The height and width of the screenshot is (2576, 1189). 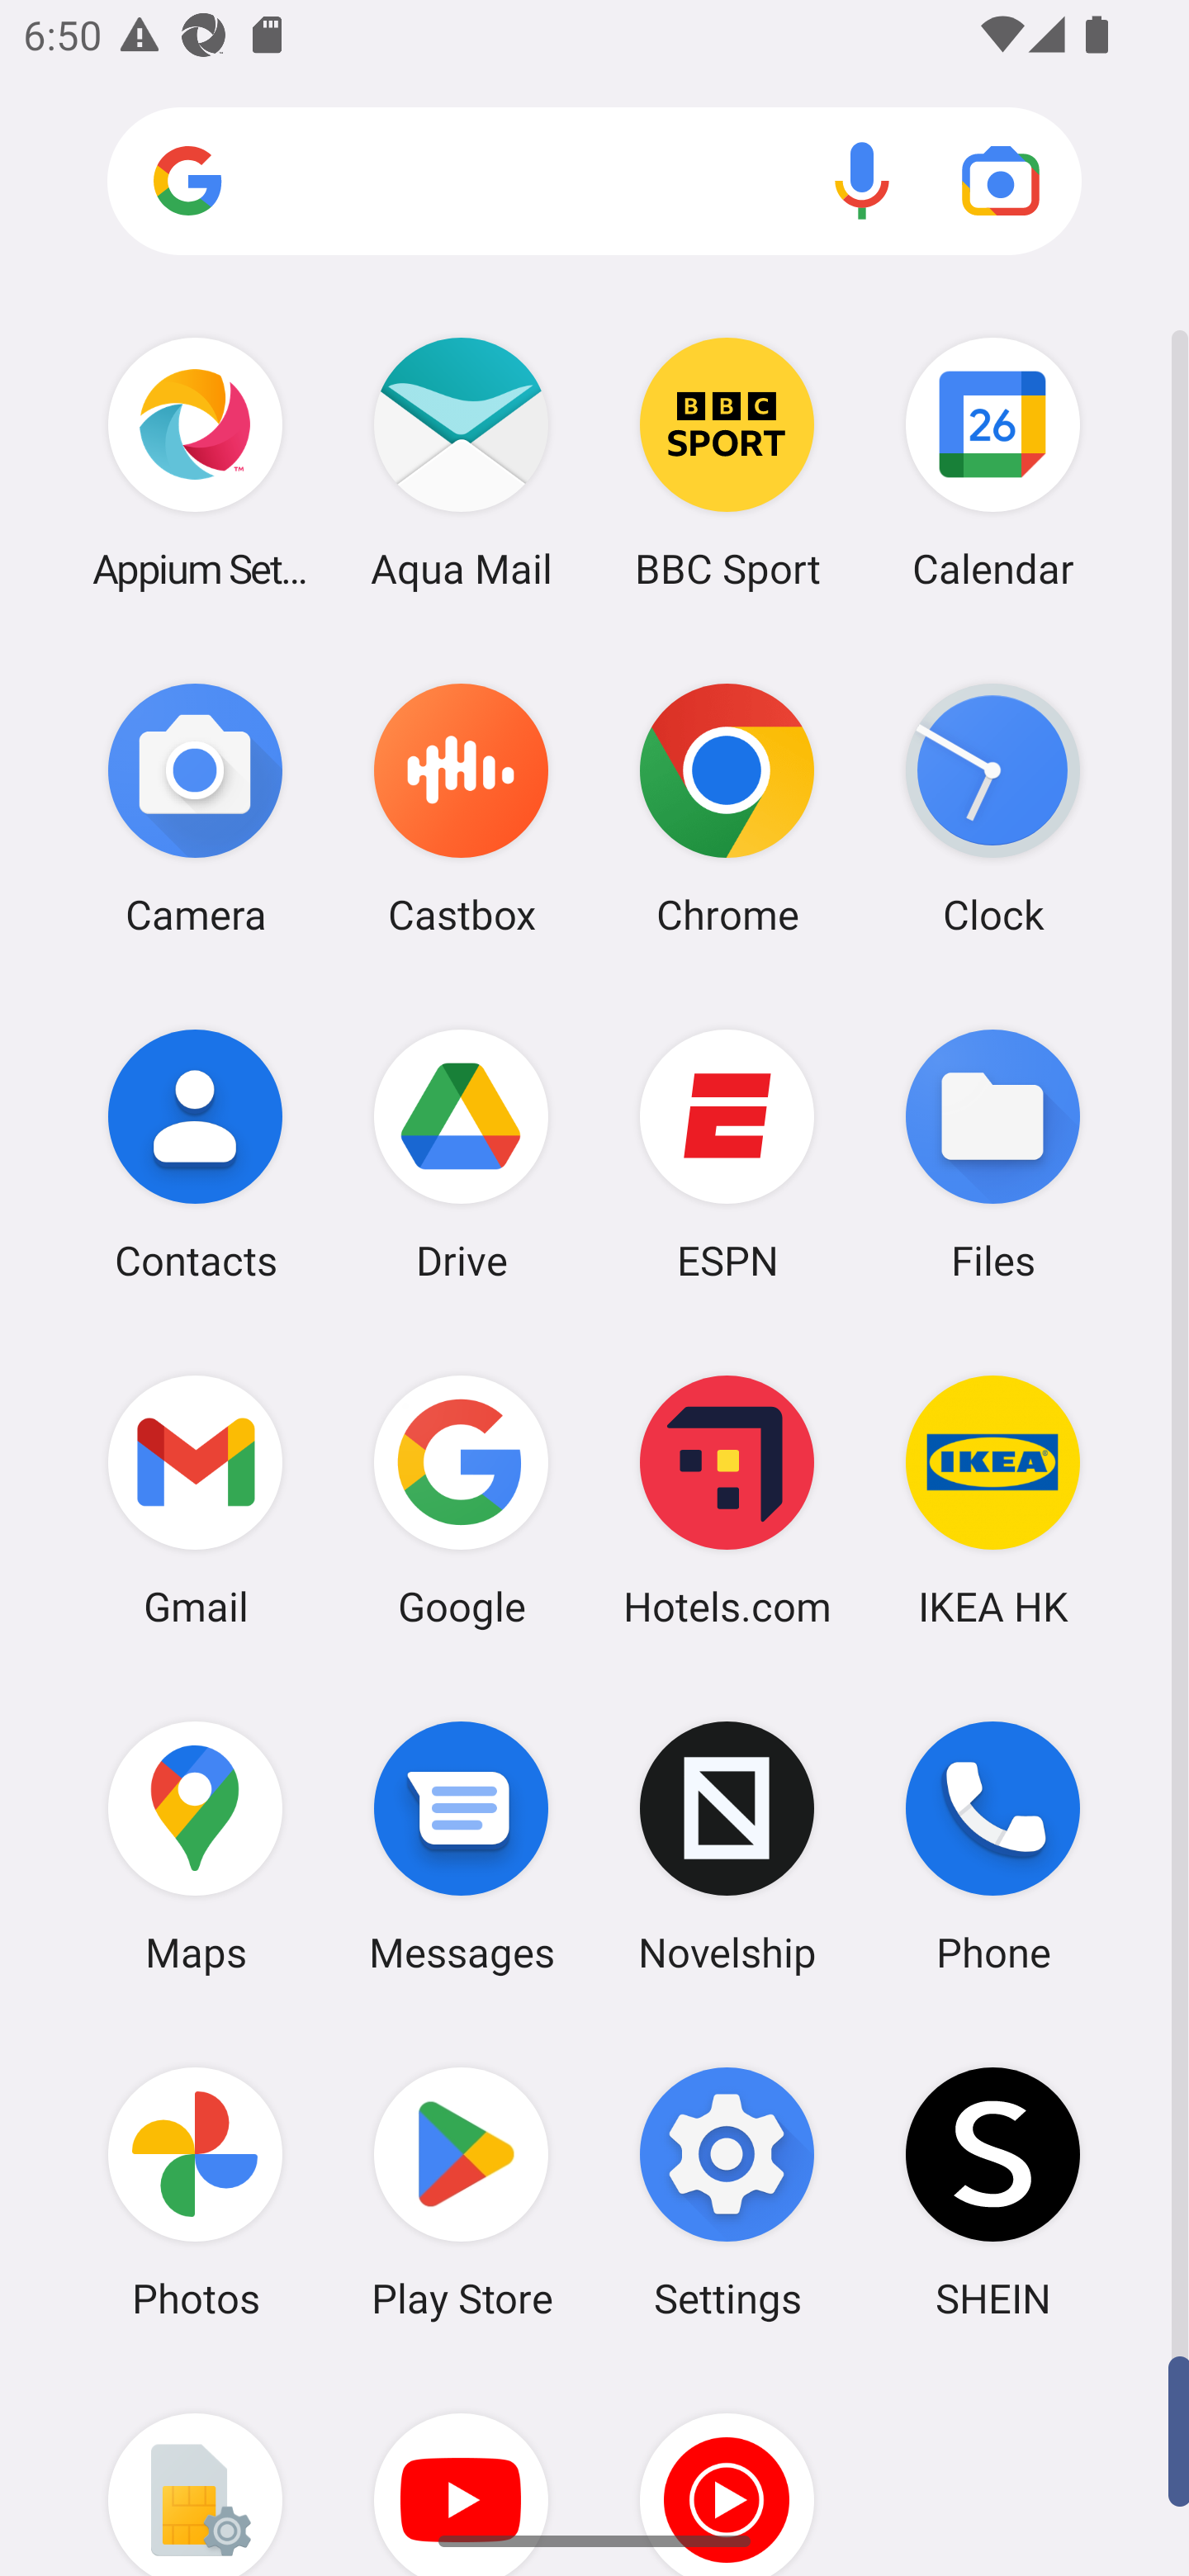 What do you see at coordinates (727, 1847) in the screenshot?
I see `Novelship` at bounding box center [727, 1847].